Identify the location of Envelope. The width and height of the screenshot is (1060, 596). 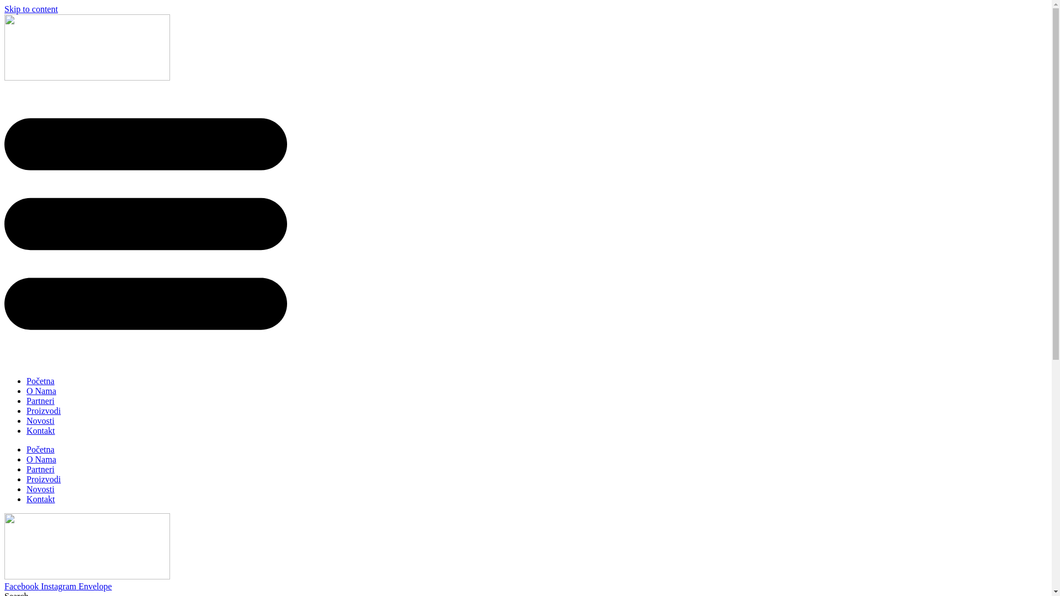
(95, 586).